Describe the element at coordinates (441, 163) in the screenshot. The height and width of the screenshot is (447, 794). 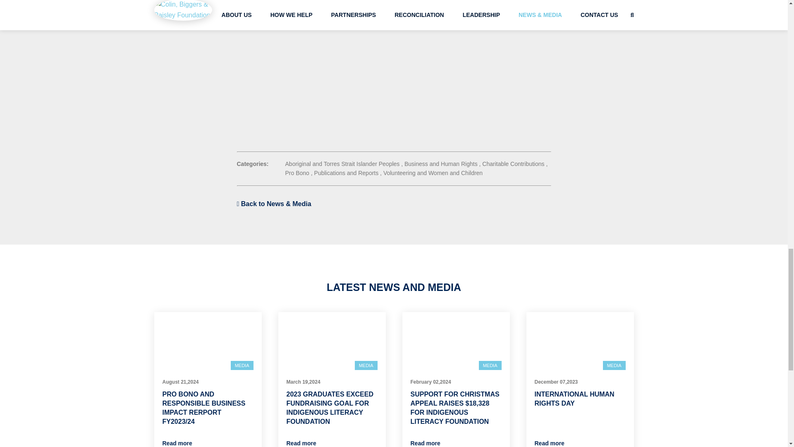
I see `Business and Human Rights` at that location.